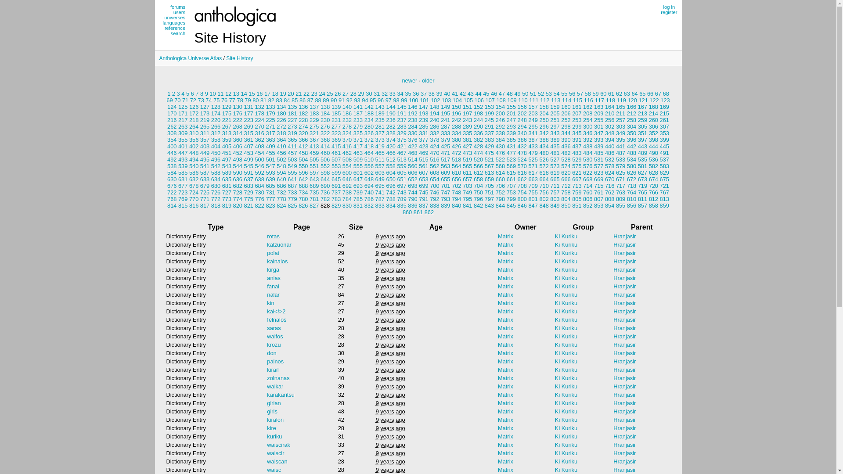  I want to click on 410, so click(281, 147).